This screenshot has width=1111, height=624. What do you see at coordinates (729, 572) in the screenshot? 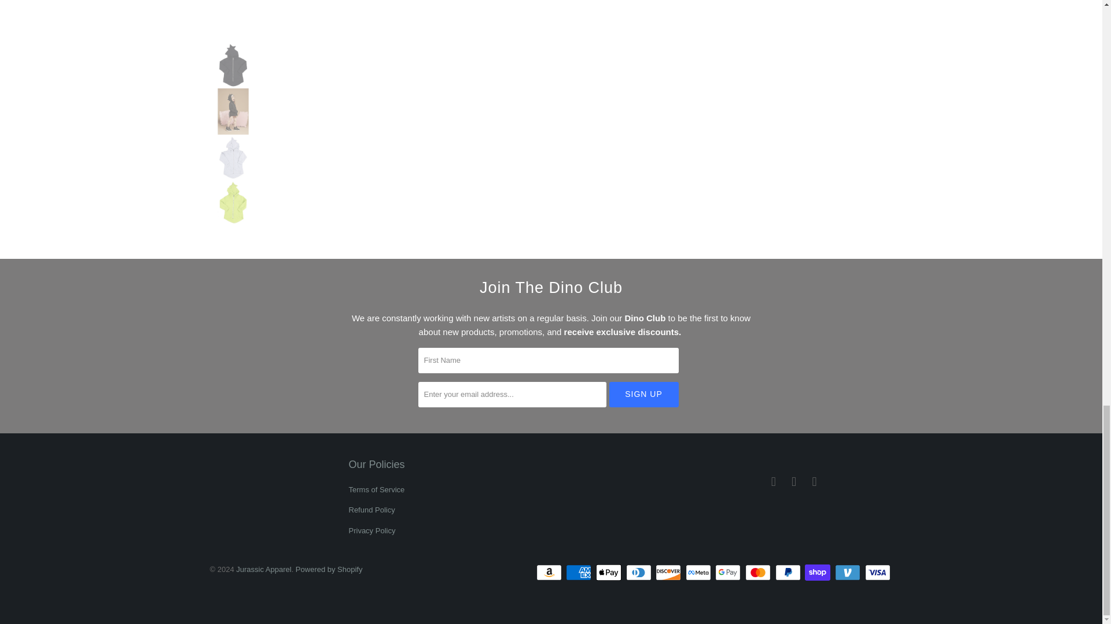
I see `Google Pay` at bounding box center [729, 572].